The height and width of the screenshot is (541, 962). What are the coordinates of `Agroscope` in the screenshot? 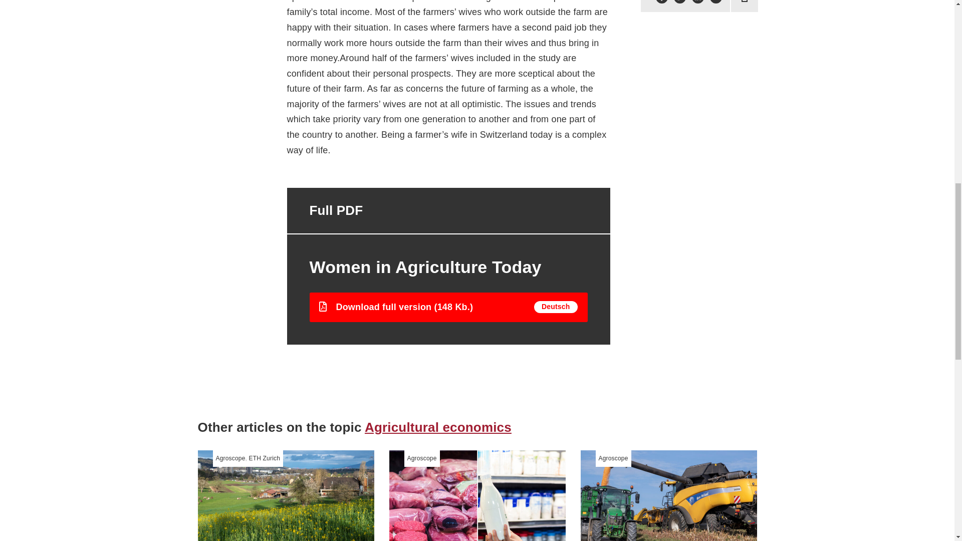 It's located at (230, 458).